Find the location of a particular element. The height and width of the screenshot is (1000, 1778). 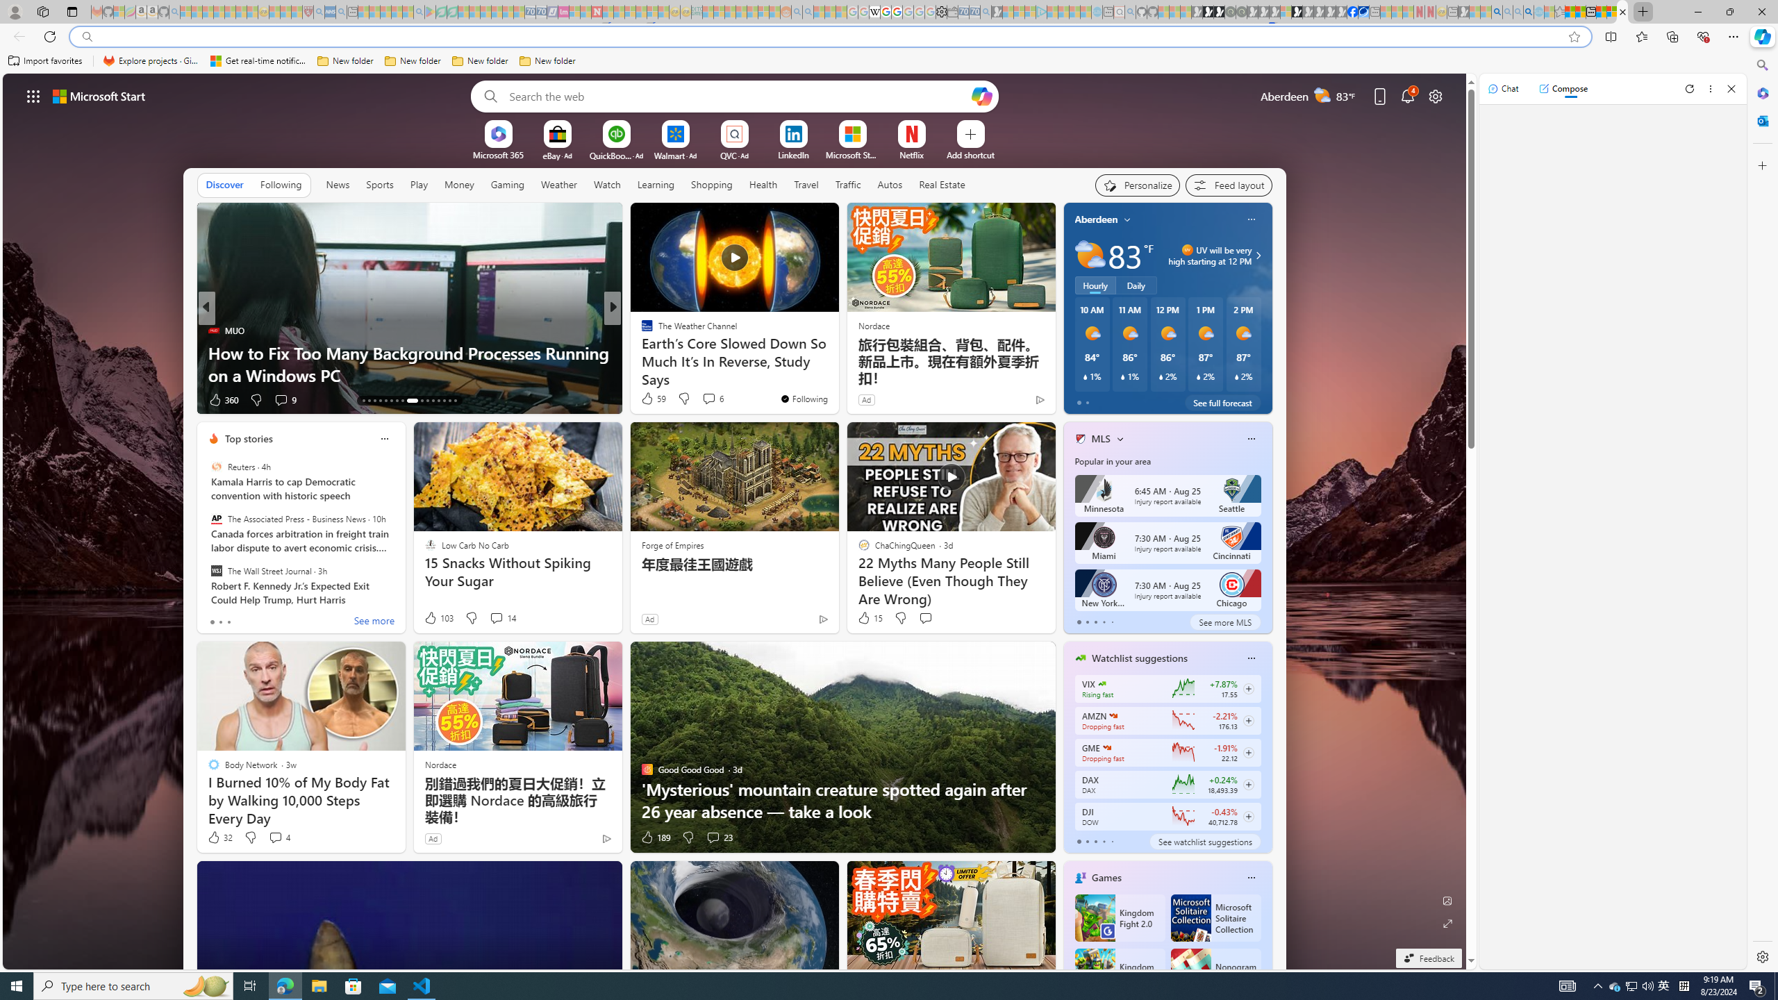

Autos is located at coordinates (889, 185).